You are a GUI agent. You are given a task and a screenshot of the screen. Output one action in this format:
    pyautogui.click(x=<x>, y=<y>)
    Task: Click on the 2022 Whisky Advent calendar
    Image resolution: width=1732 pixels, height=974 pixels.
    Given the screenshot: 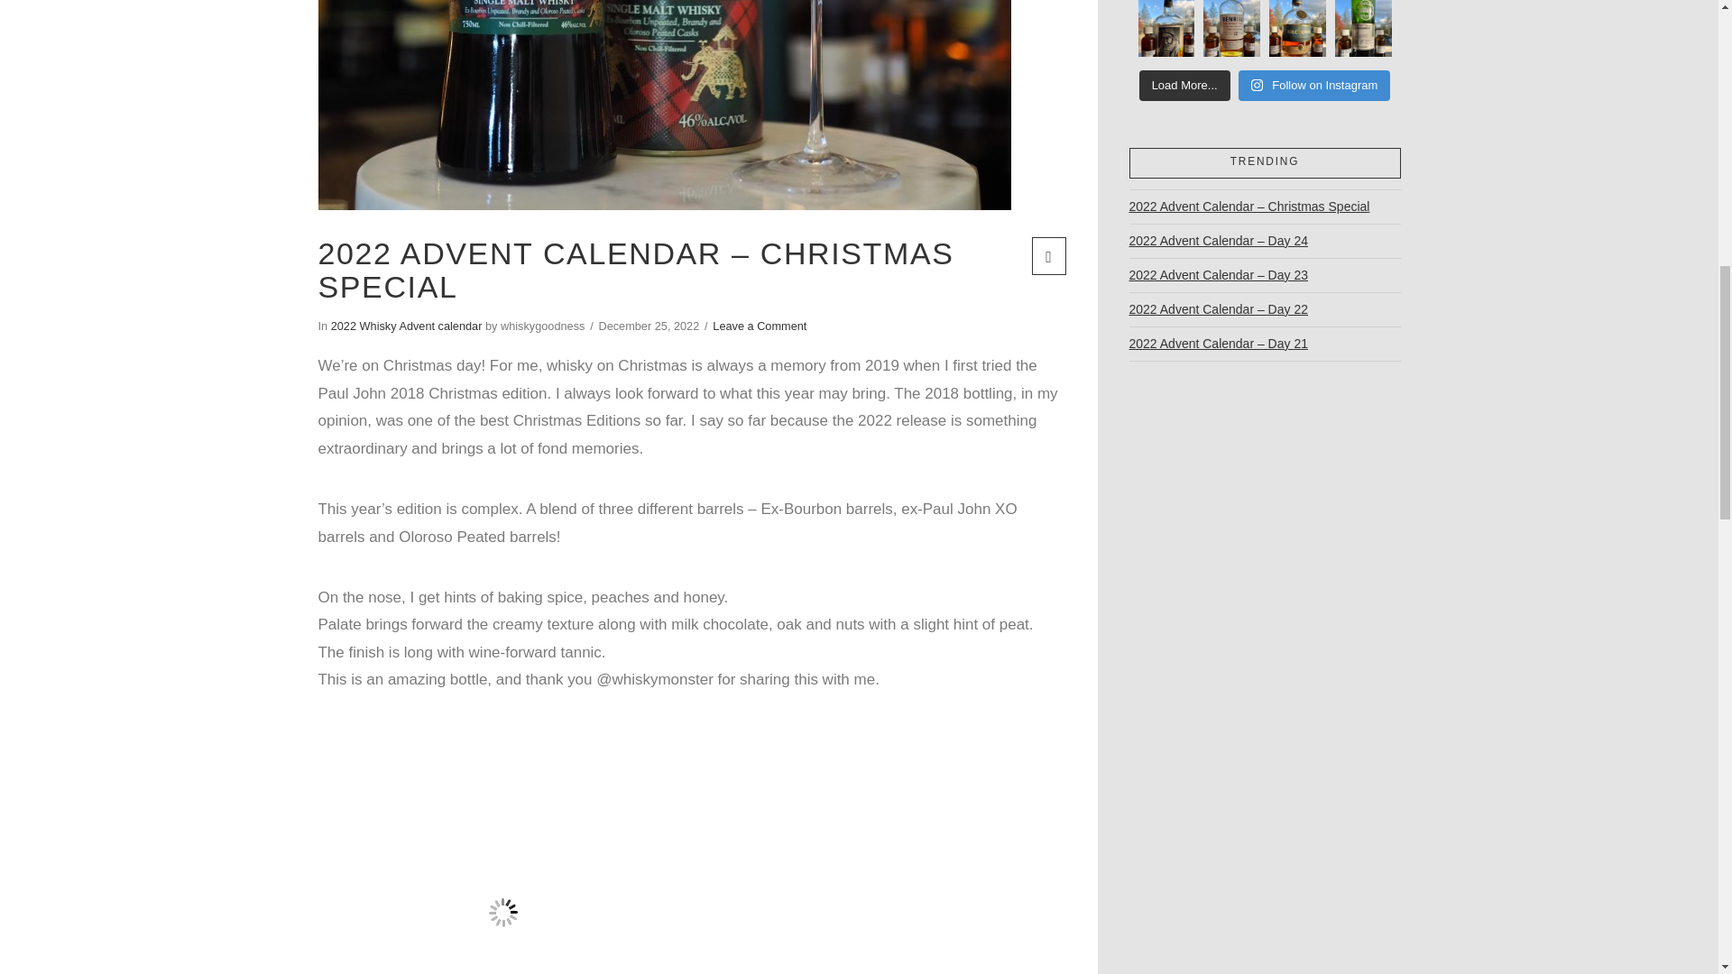 What is the action you would take?
    pyautogui.click(x=406, y=326)
    